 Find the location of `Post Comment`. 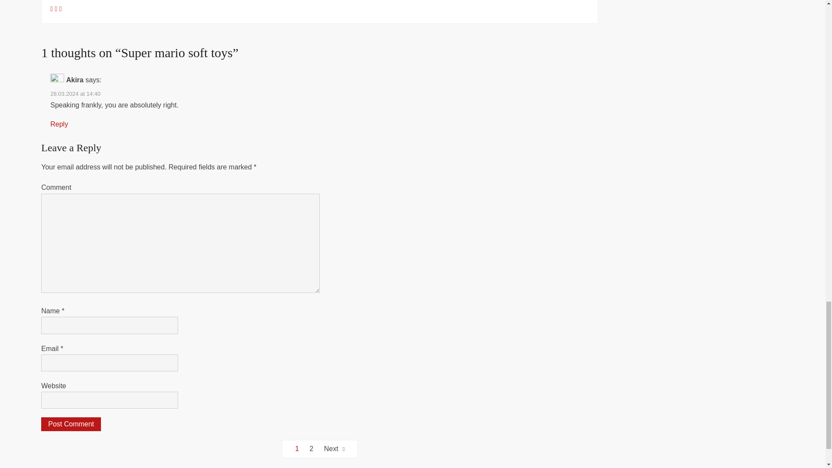

Post Comment is located at coordinates (71, 424).